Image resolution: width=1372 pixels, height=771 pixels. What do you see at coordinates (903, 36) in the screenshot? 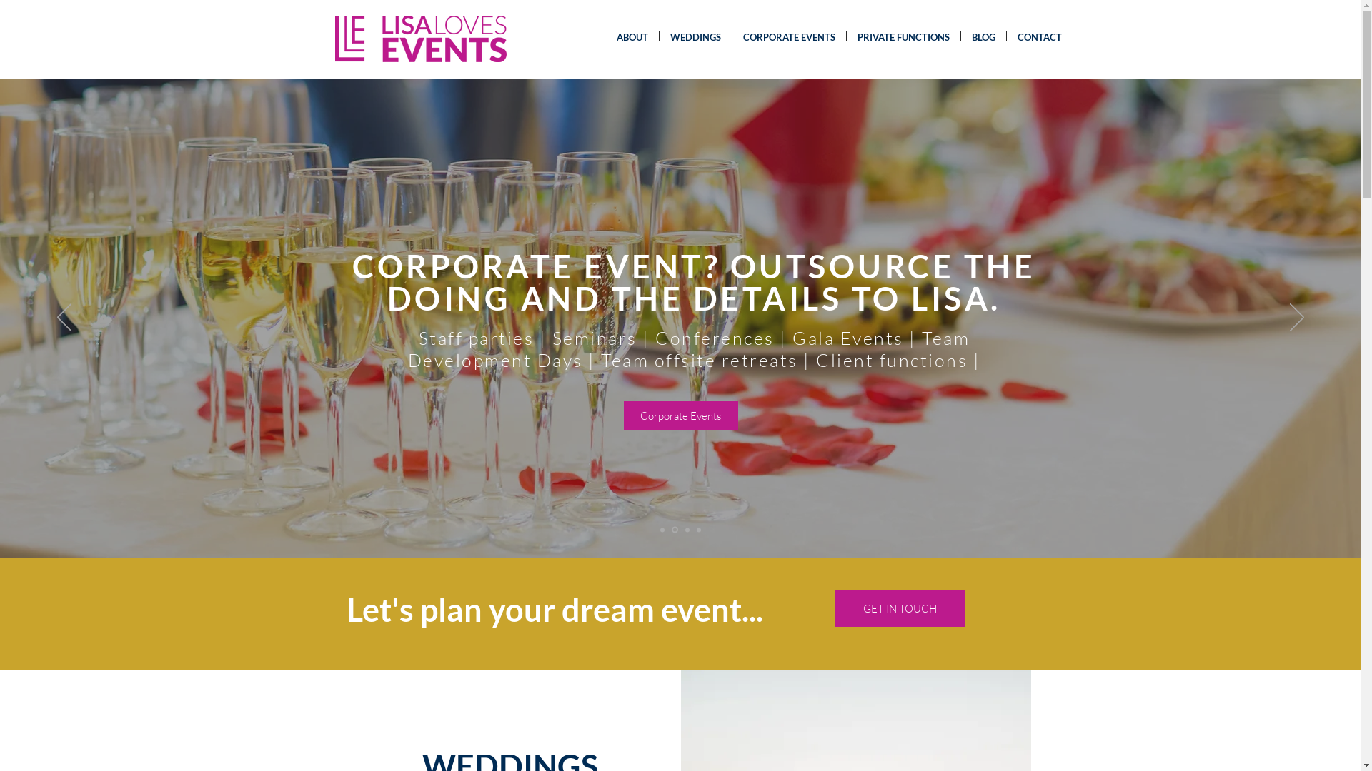
I see `PRIVATE FUNCTIONS` at bounding box center [903, 36].